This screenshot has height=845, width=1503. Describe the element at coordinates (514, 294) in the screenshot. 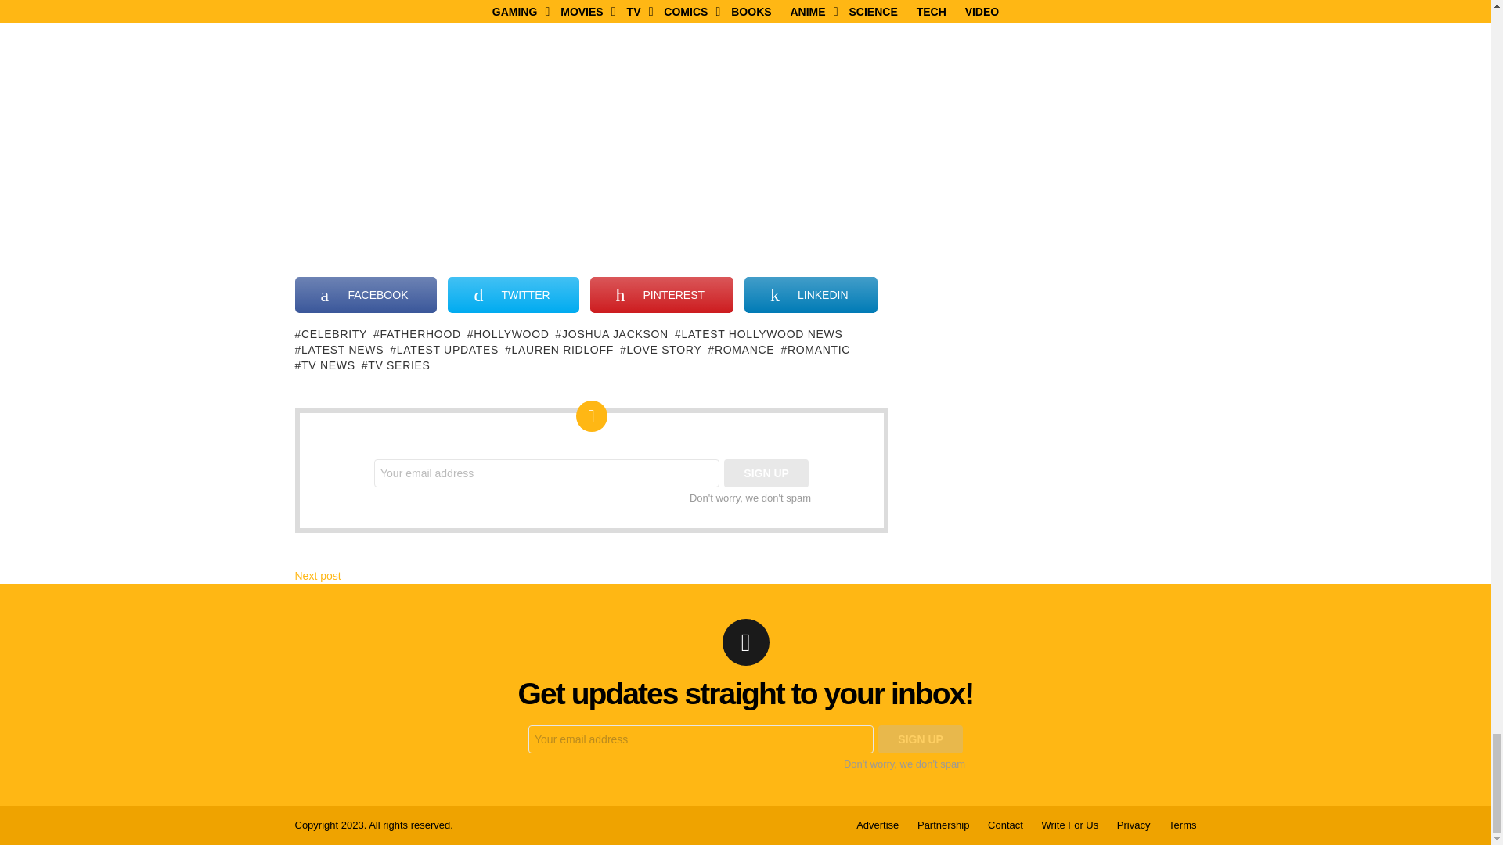

I see `Share on Twitter` at that location.